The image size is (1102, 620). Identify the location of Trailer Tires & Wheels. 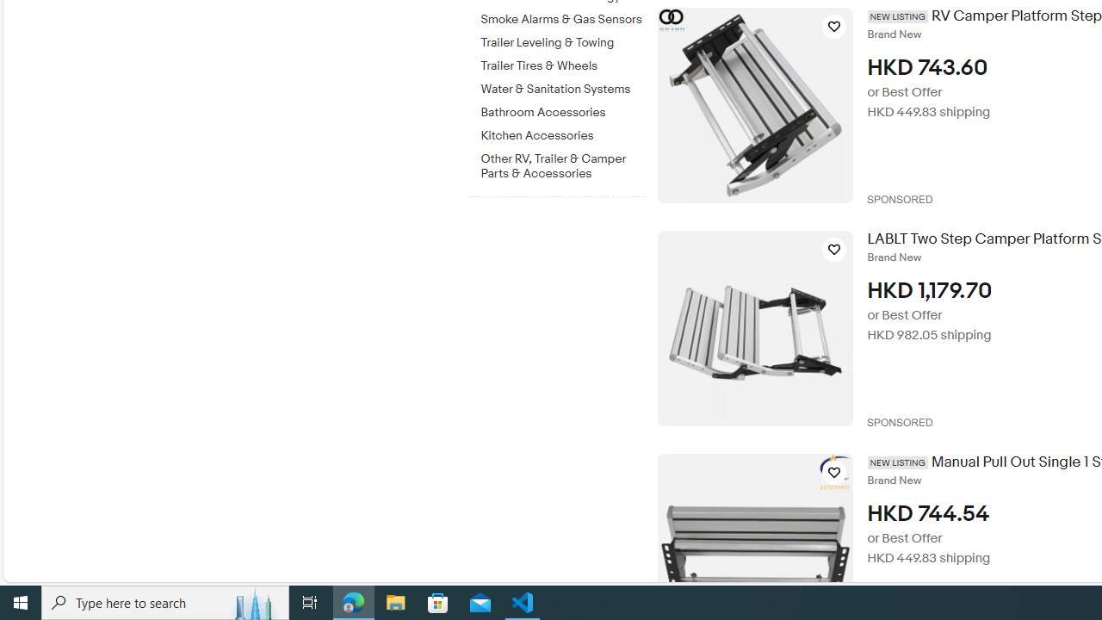
(562, 66).